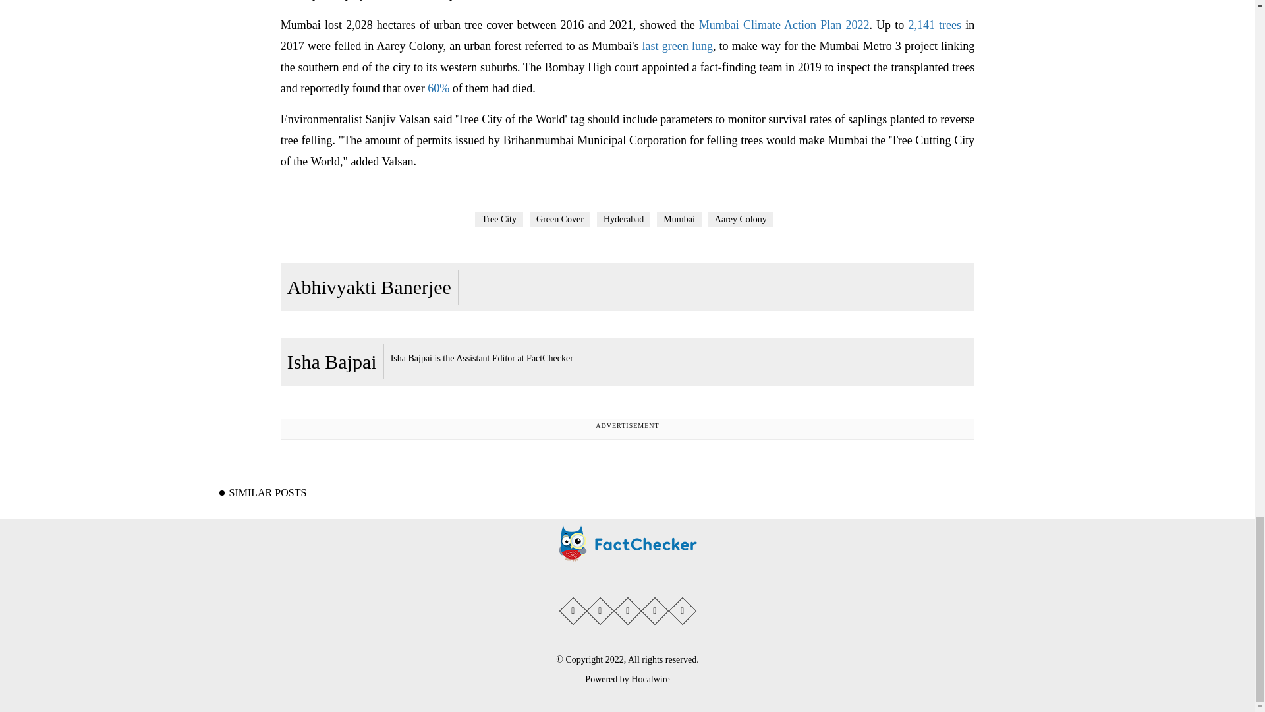 This screenshot has width=1265, height=712. What do you see at coordinates (627, 543) in the screenshot?
I see `Factchecker` at bounding box center [627, 543].